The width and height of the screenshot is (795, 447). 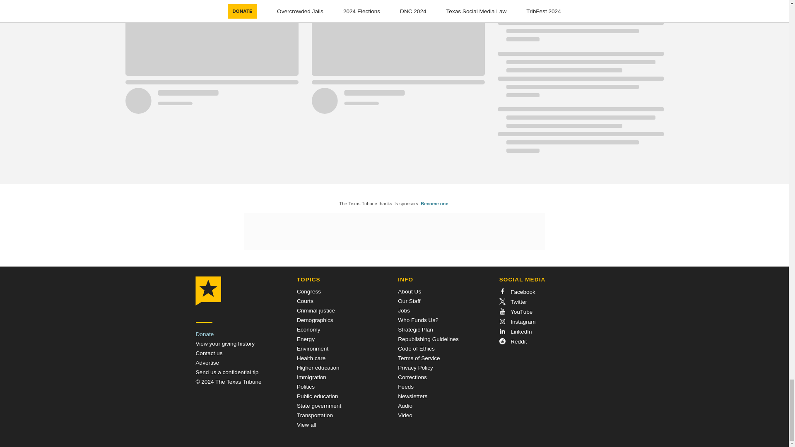 What do you see at coordinates (205, 334) in the screenshot?
I see `Donate` at bounding box center [205, 334].